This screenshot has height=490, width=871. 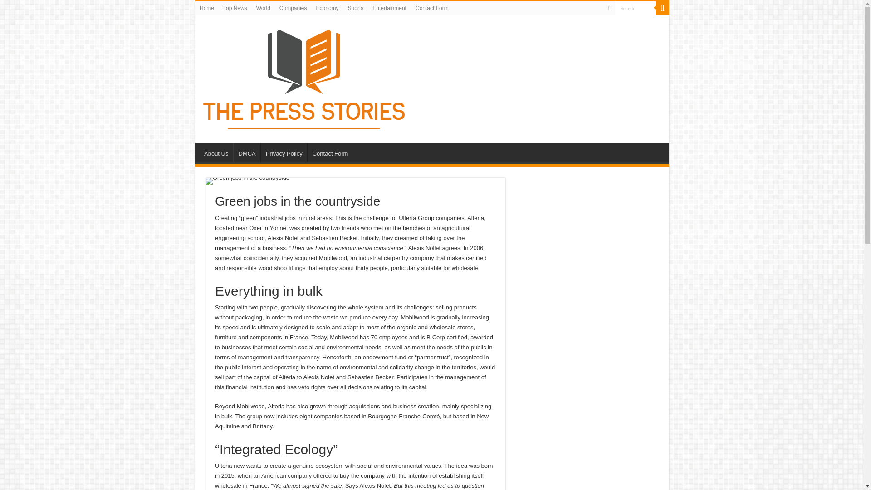 What do you see at coordinates (246, 152) in the screenshot?
I see `DMCA` at bounding box center [246, 152].